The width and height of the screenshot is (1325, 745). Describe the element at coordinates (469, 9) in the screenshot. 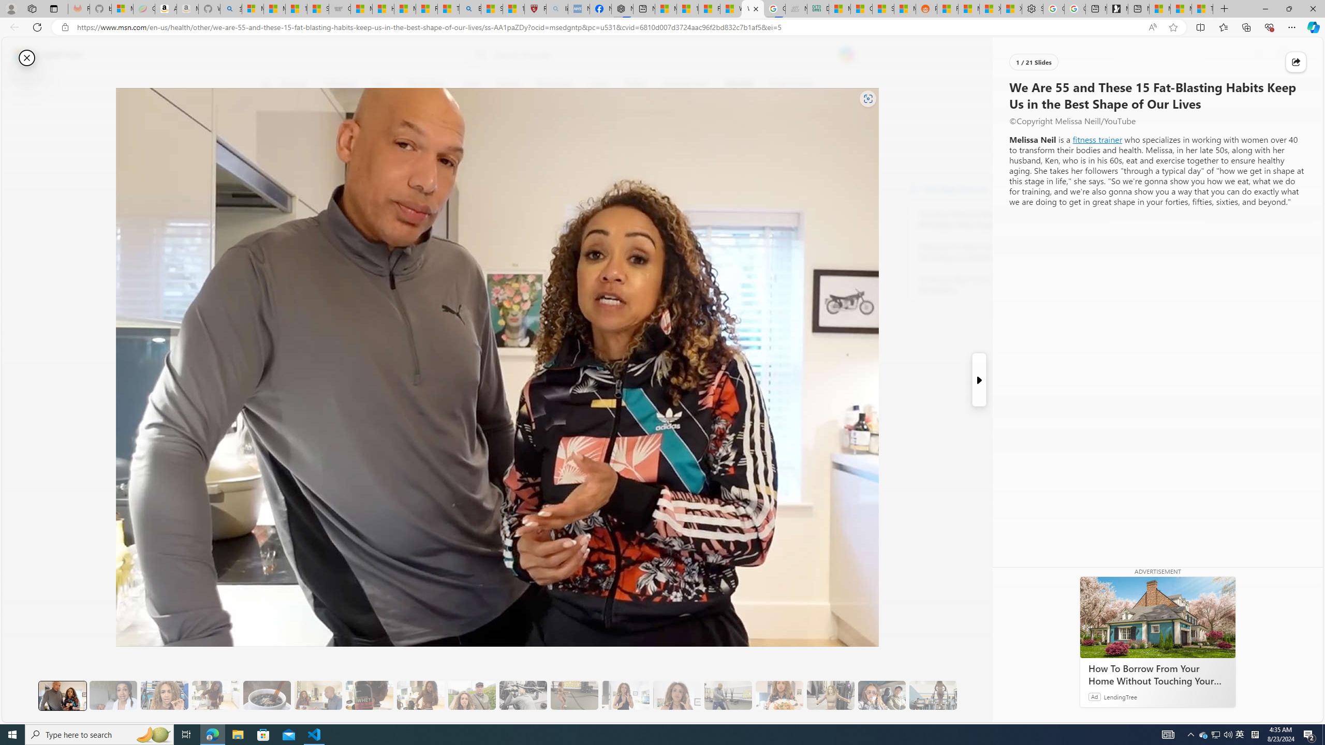

I see `Bing` at that location.